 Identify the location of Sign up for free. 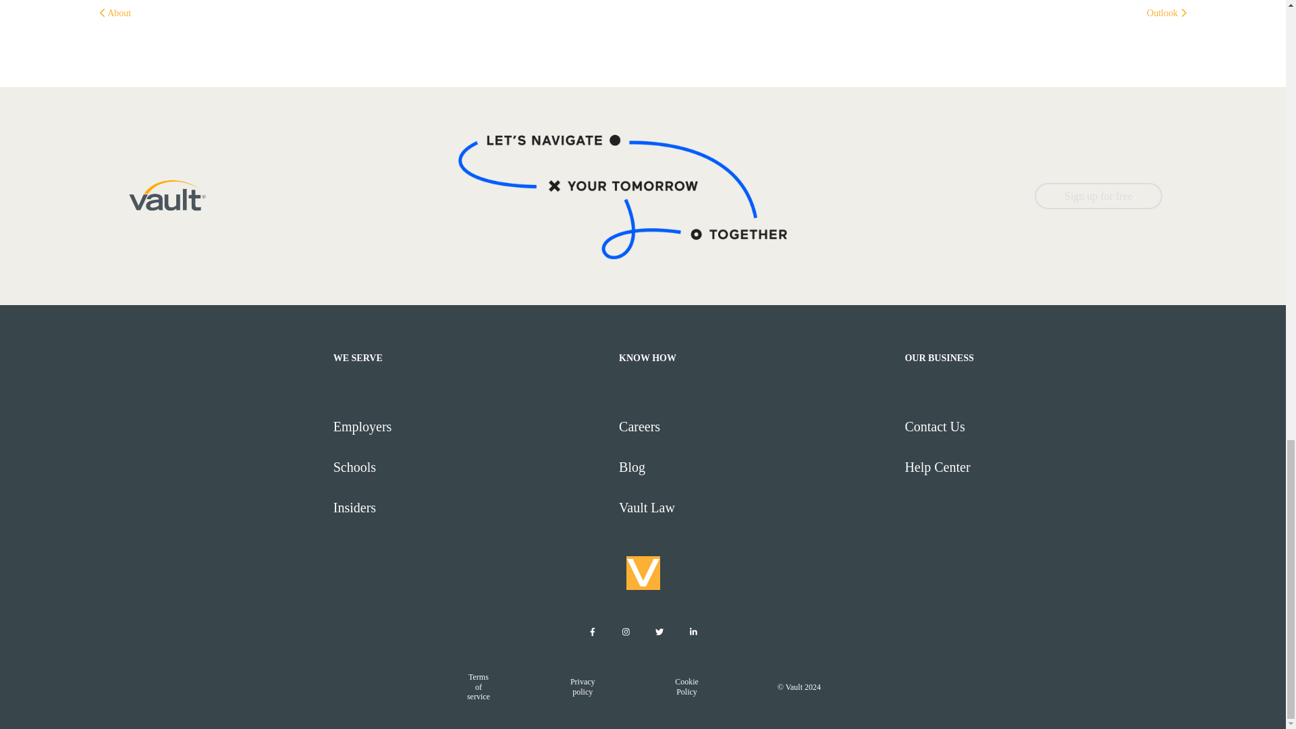
(1098, 196).